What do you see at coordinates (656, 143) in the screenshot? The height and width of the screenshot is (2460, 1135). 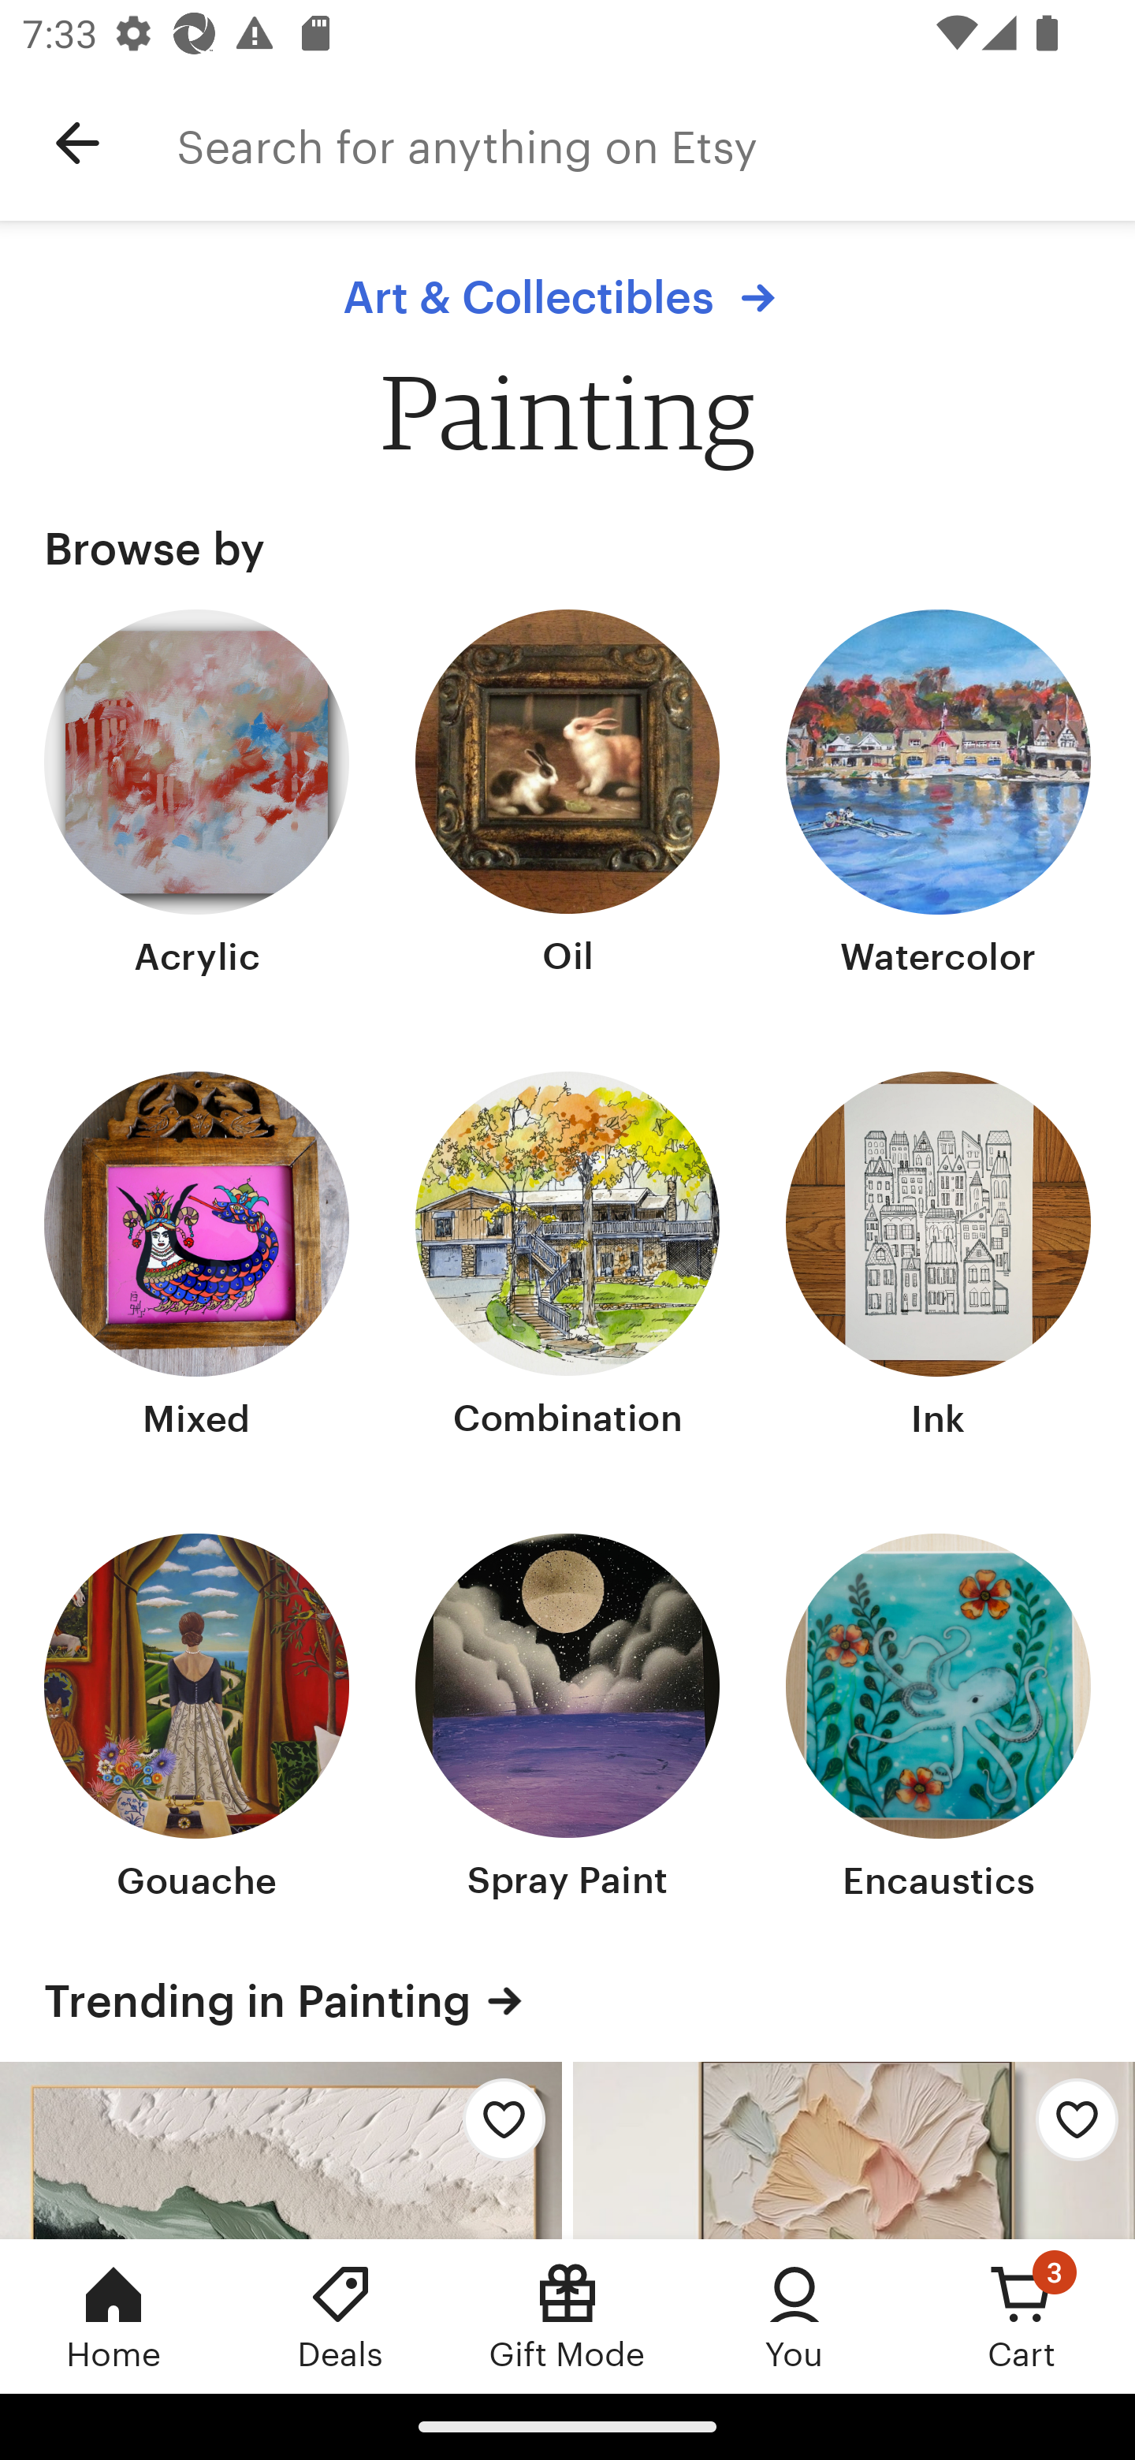 I see `Search for anything on Etsy` at bounding box center [656, 143].